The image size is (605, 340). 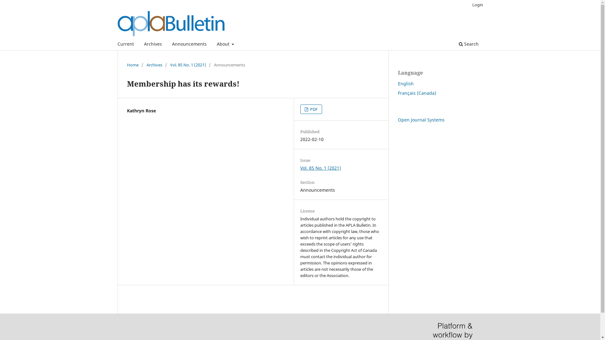 What do you see at coordinates (153, 45) in the screenshot?
I see `Archives` at bounding box center [153, 45].